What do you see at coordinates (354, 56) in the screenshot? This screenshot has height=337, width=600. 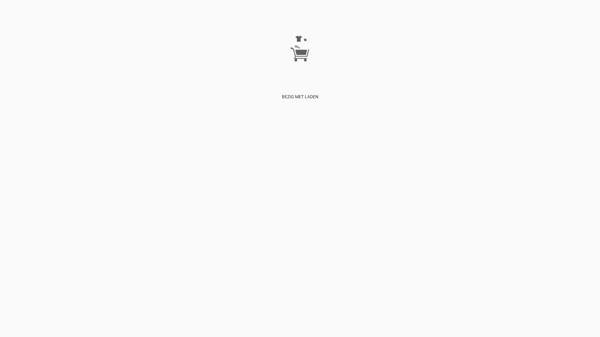 I see `Explore` at bounding box center [354, 56].